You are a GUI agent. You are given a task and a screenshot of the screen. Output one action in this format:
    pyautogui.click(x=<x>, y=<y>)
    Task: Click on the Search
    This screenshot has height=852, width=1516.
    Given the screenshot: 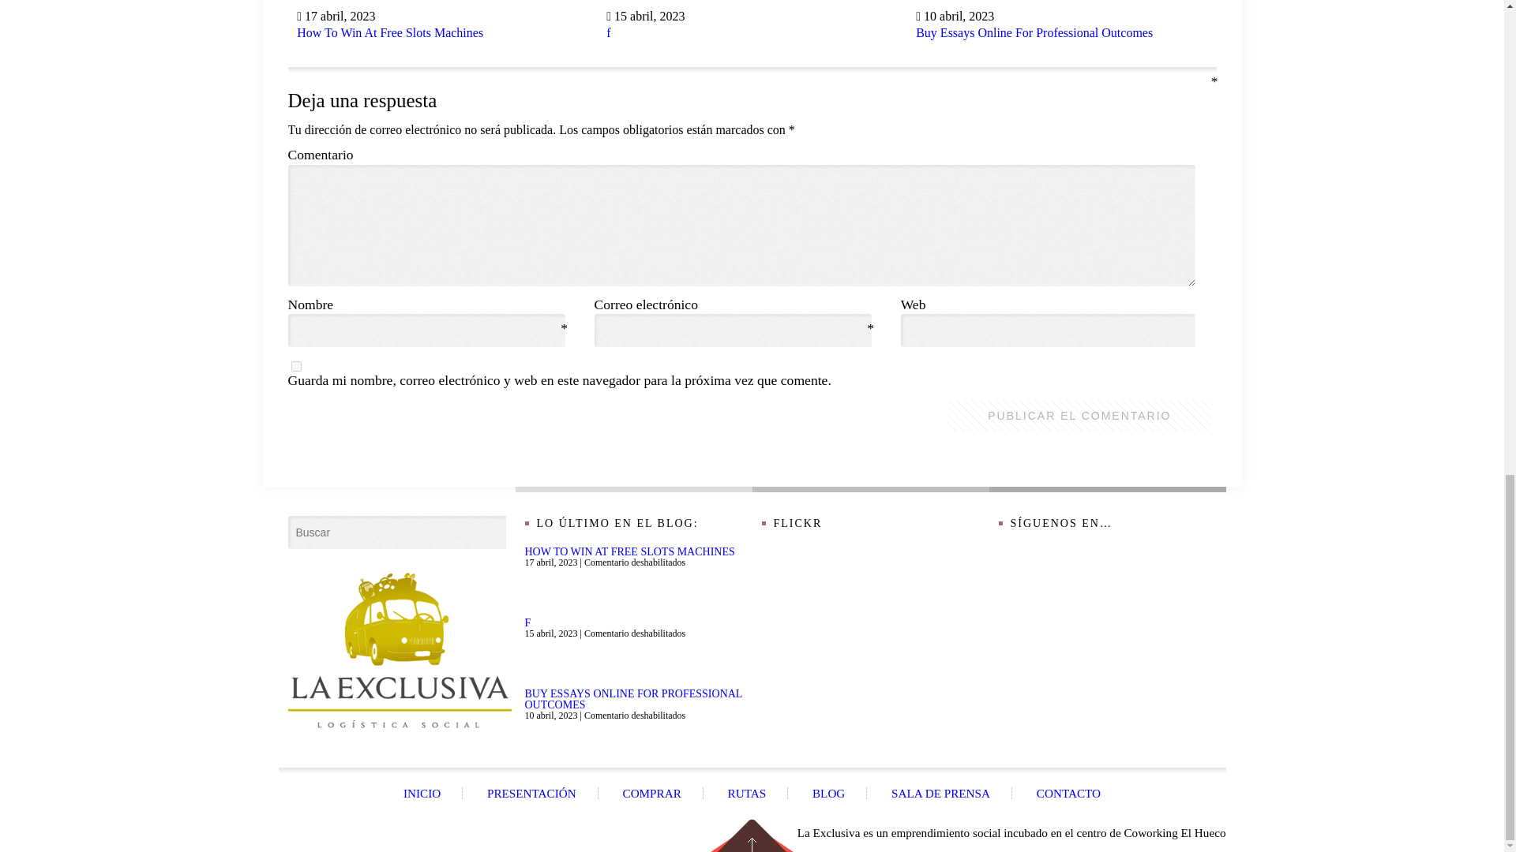 What is the action you would take?
    pyautogui.click(x=302, y=529)
    